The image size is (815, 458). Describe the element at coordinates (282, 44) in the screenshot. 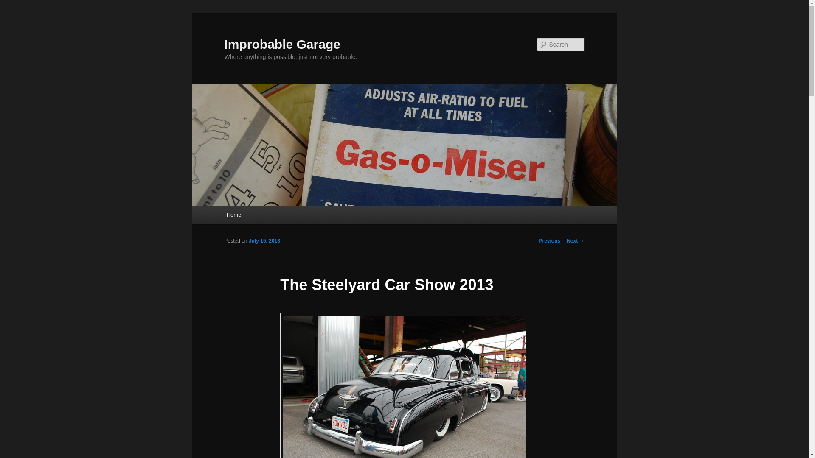

I see `Improbable Garage` at that location.